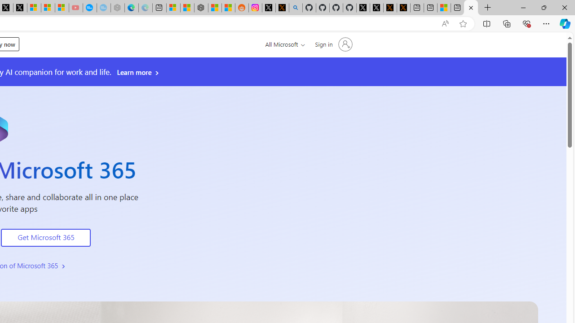 Image resolution: width=575 pixels, height=323 pixels. What do you see at coordinates (296, 8) in the screenshot?
I see `github - Search` at bounding box center [296, 8].